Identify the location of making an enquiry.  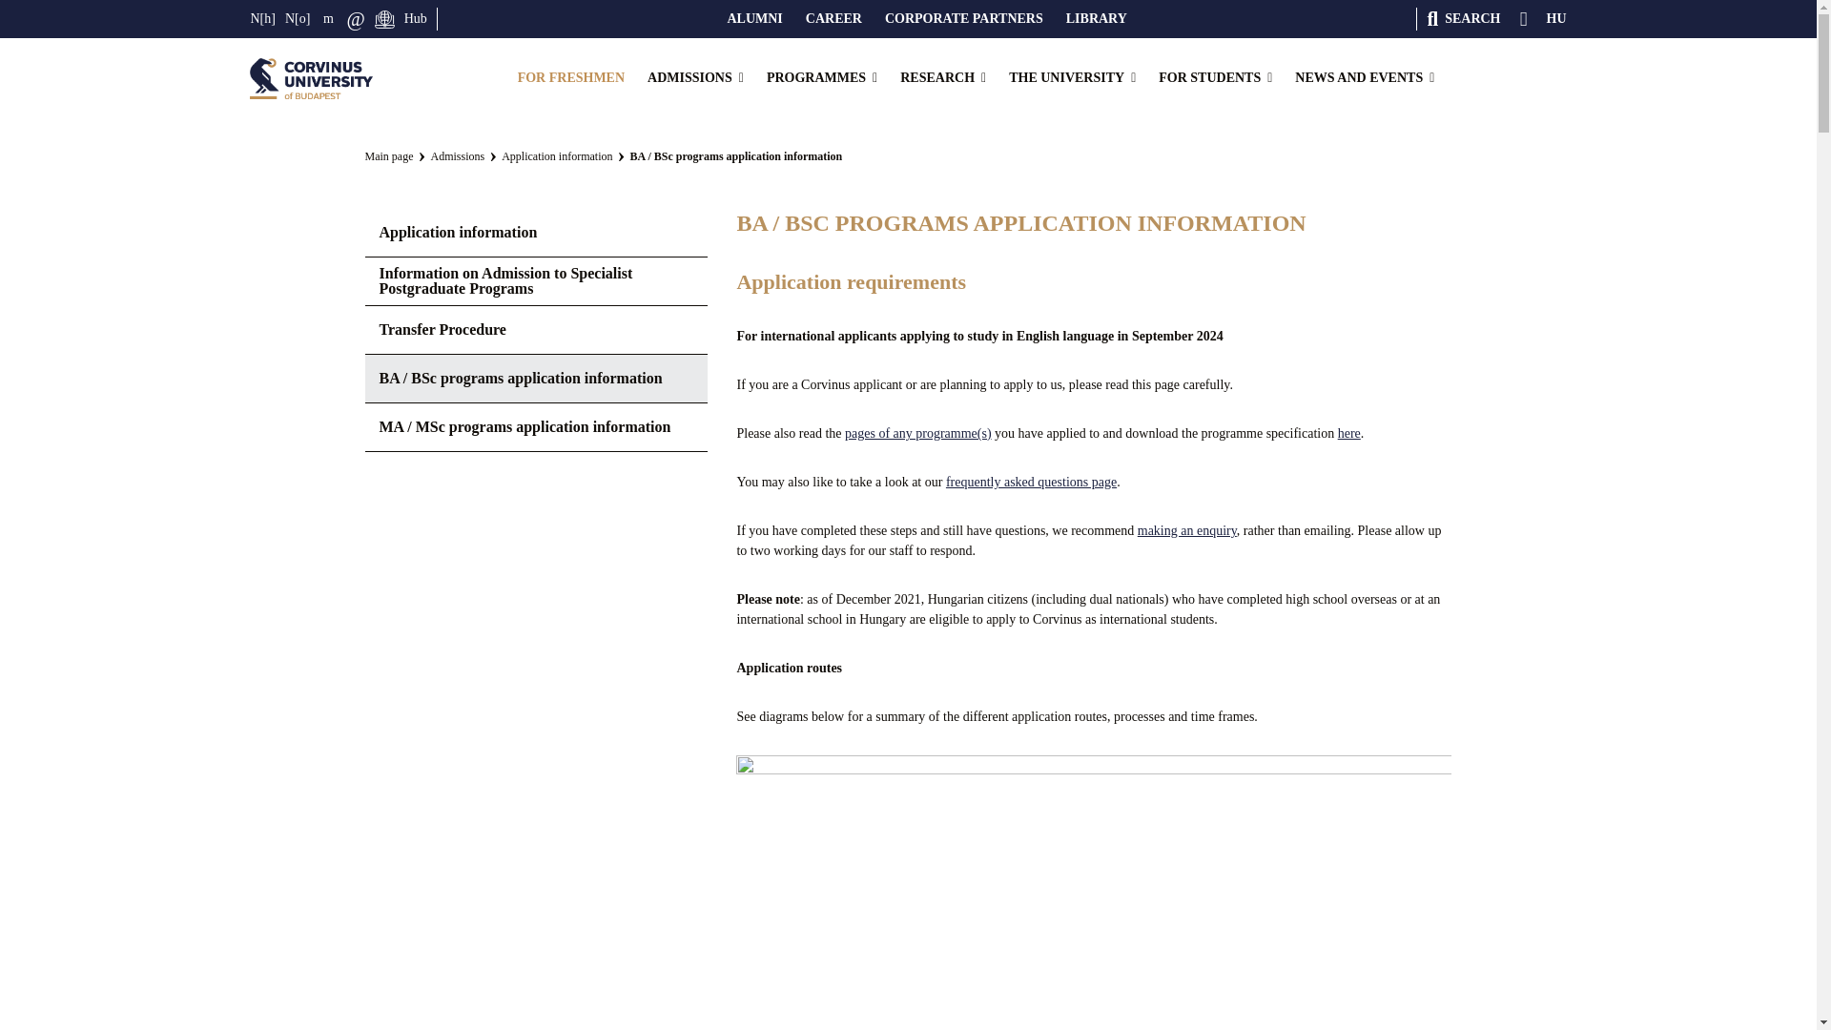
(1186, 530).